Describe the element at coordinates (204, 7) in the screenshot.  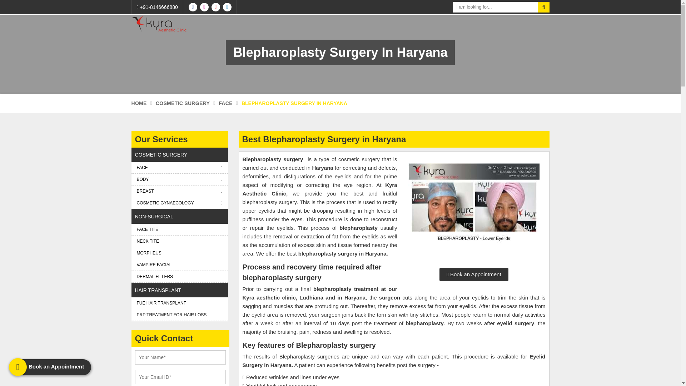
I see `Follow us on Instagram` at that location.